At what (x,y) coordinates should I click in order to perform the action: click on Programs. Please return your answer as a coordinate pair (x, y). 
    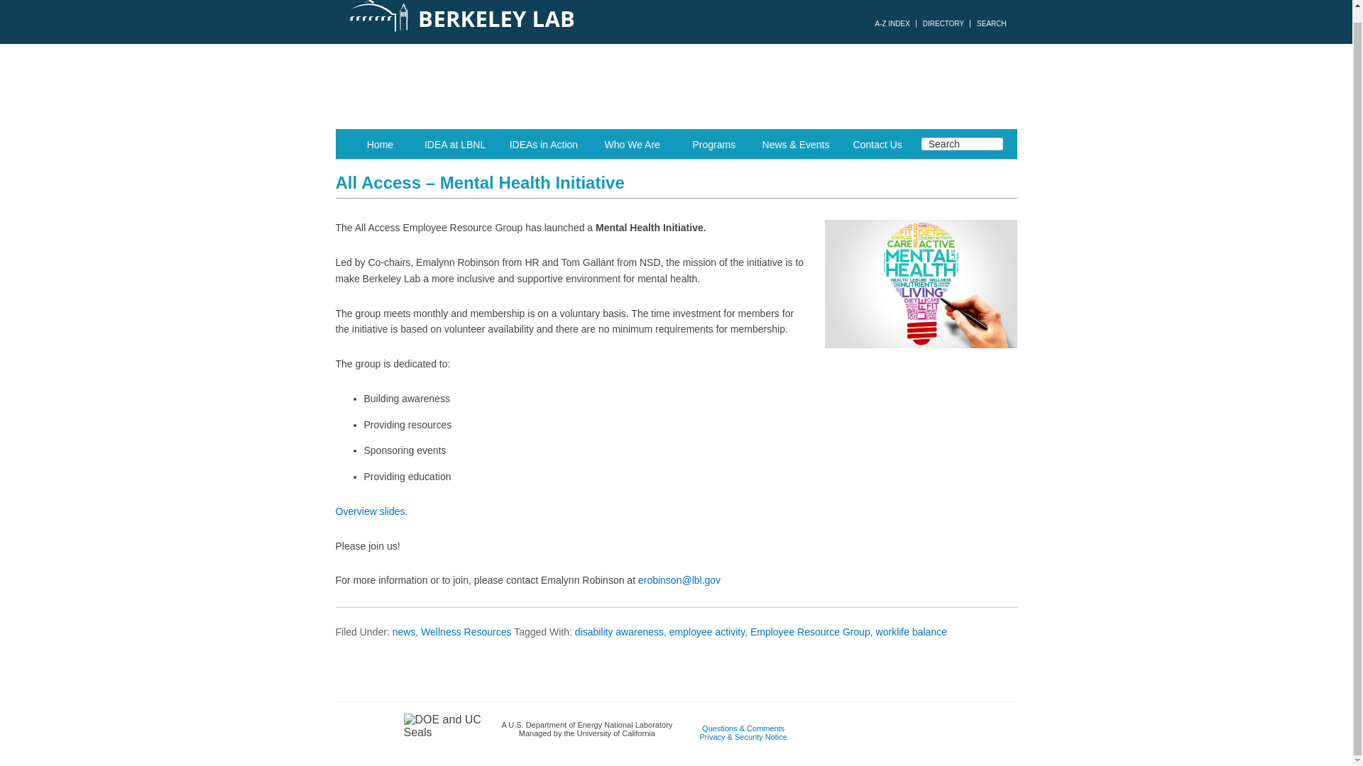
    Looking at the image, I should click on (714, 143).